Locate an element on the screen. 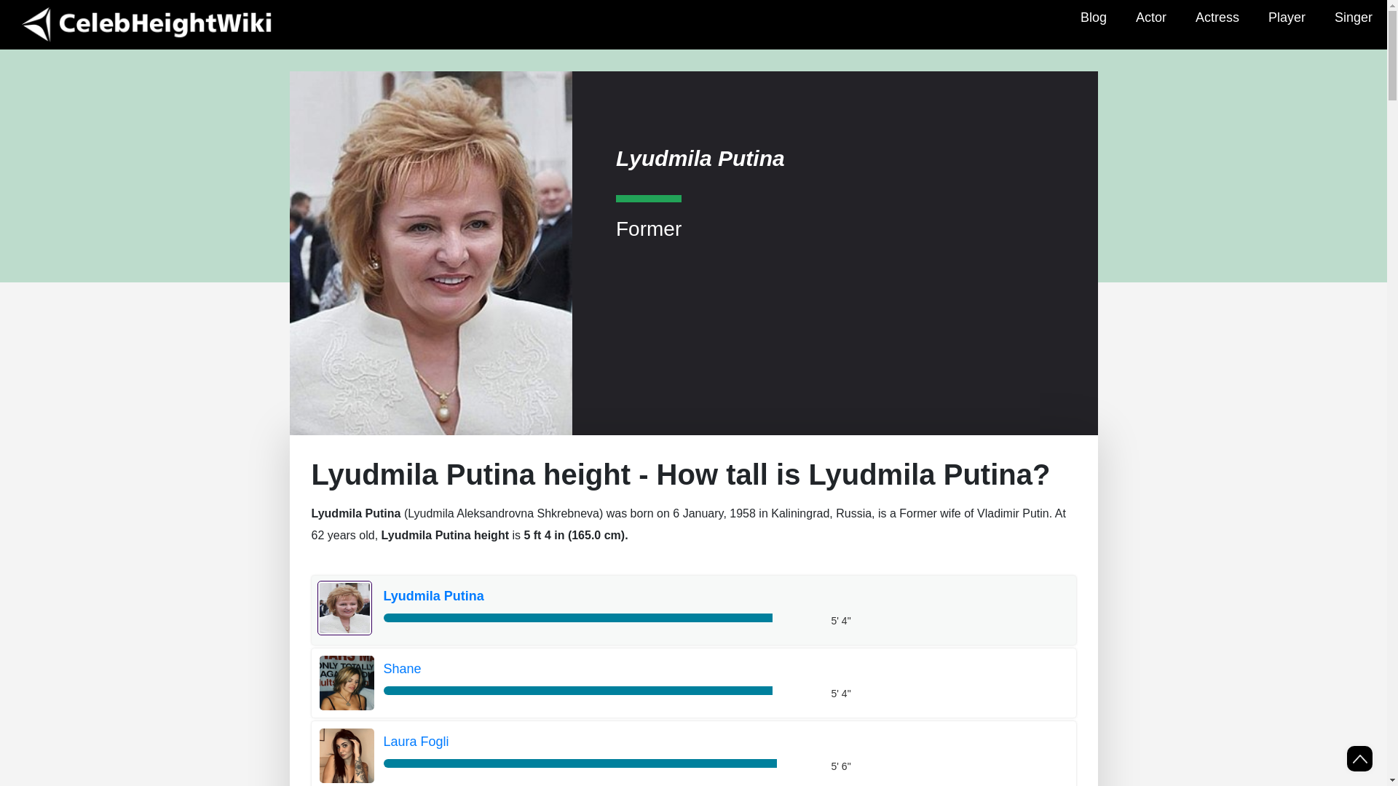  Shane is located at coordinates (599, 670).